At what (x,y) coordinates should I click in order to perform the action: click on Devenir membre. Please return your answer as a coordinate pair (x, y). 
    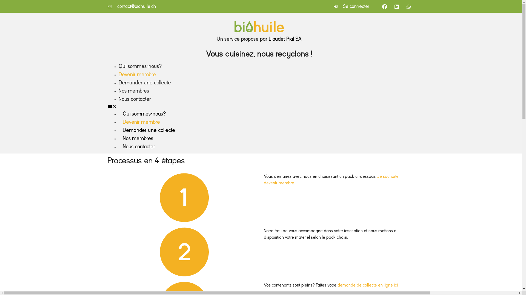
    Looking at the image, I should click on (137, 74).